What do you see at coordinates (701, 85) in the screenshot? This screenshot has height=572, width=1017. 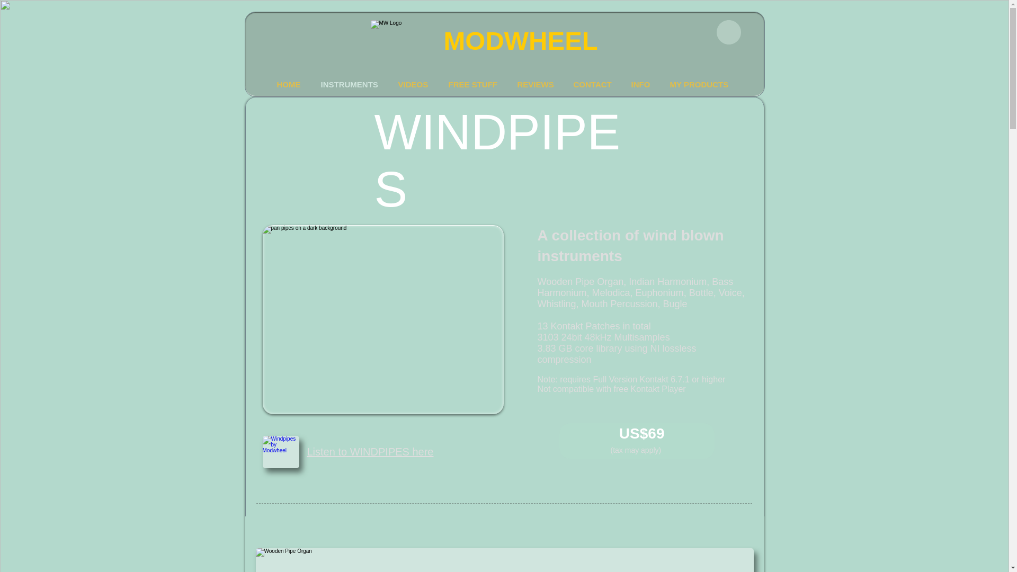 I see `MY PRODUCTS` at bounding box center [701, 85].